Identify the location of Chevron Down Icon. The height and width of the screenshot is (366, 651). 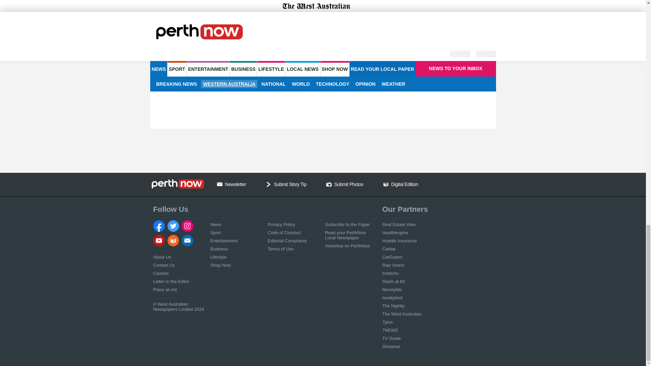
(269, 184).